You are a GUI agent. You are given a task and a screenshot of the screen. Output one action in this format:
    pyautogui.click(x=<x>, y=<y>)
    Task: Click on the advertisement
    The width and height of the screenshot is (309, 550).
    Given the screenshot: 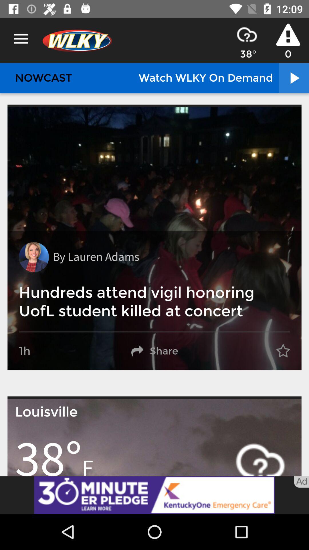 What is the action you would take?
    pyautogui.click(x=154, y=495)
    